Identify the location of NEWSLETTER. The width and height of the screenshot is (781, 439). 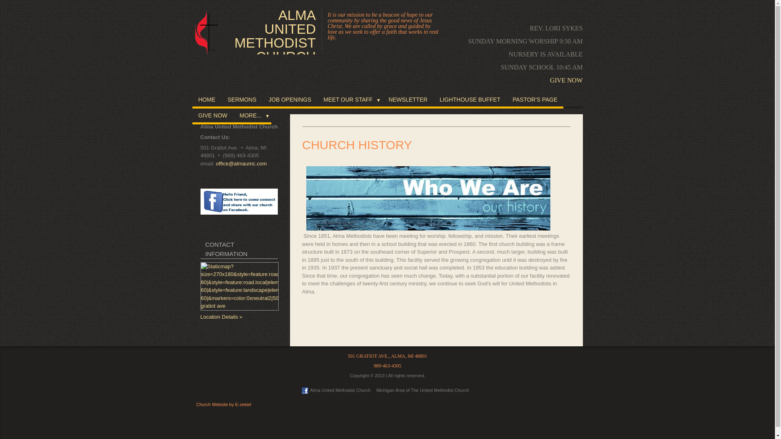
(408, 100).